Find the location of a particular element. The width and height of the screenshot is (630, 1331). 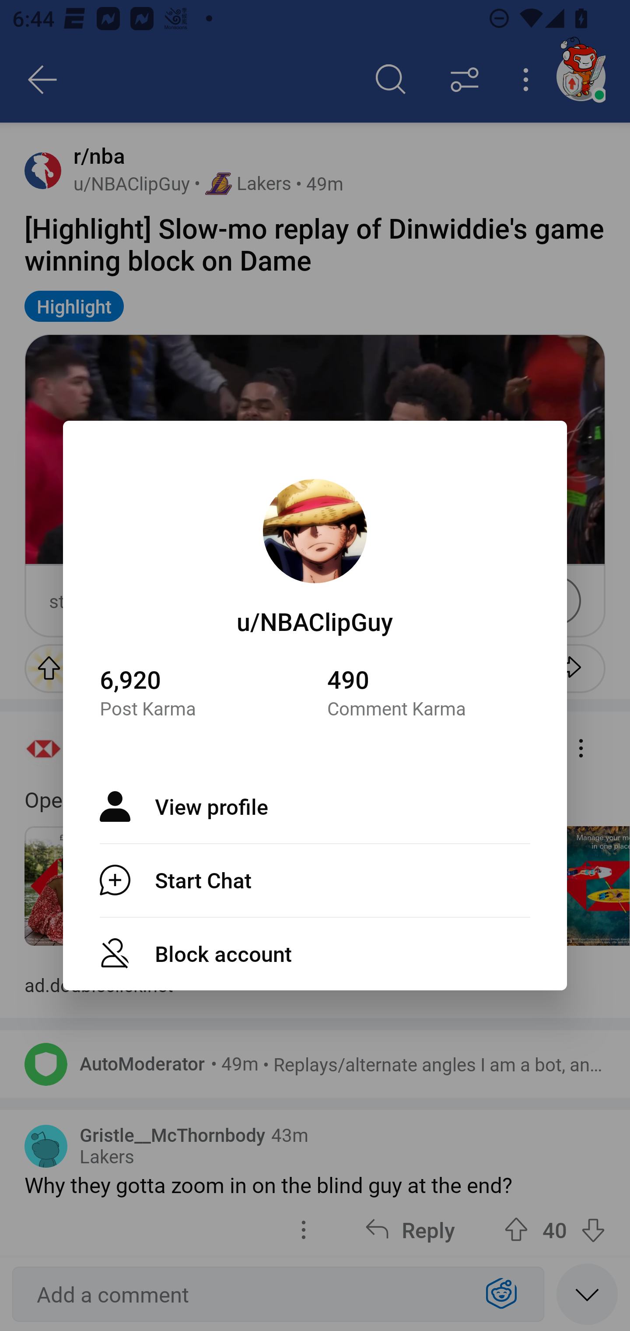

Block account is located at coordinates (315, 954).